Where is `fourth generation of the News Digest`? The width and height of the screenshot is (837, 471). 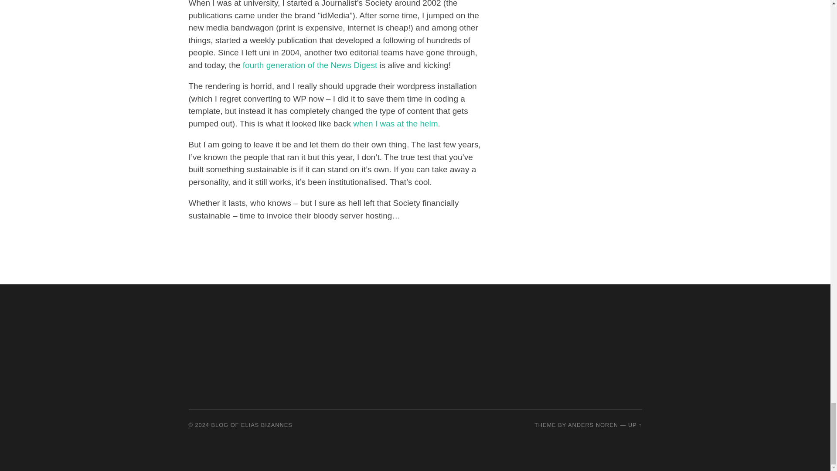 fourth generation of the News Digest is located at coordinates (310, 65).